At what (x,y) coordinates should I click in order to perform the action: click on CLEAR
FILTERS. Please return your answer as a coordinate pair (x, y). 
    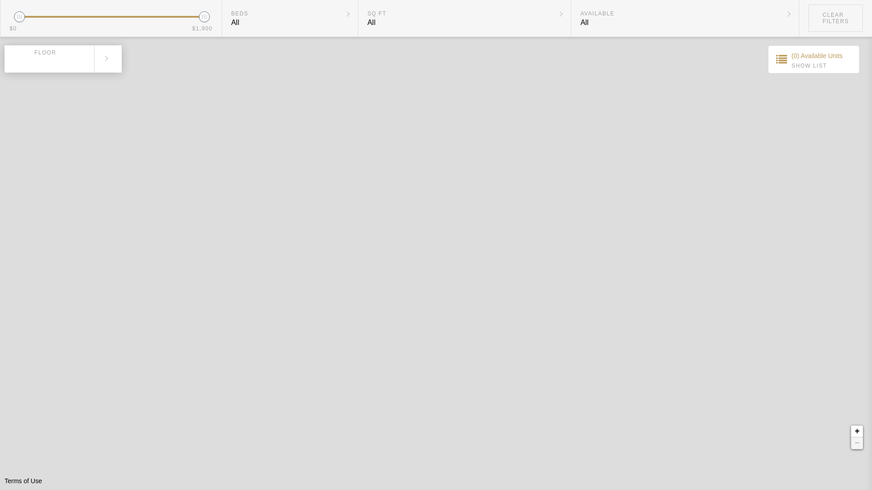
    Looking at the image, I should click on (836, 18).